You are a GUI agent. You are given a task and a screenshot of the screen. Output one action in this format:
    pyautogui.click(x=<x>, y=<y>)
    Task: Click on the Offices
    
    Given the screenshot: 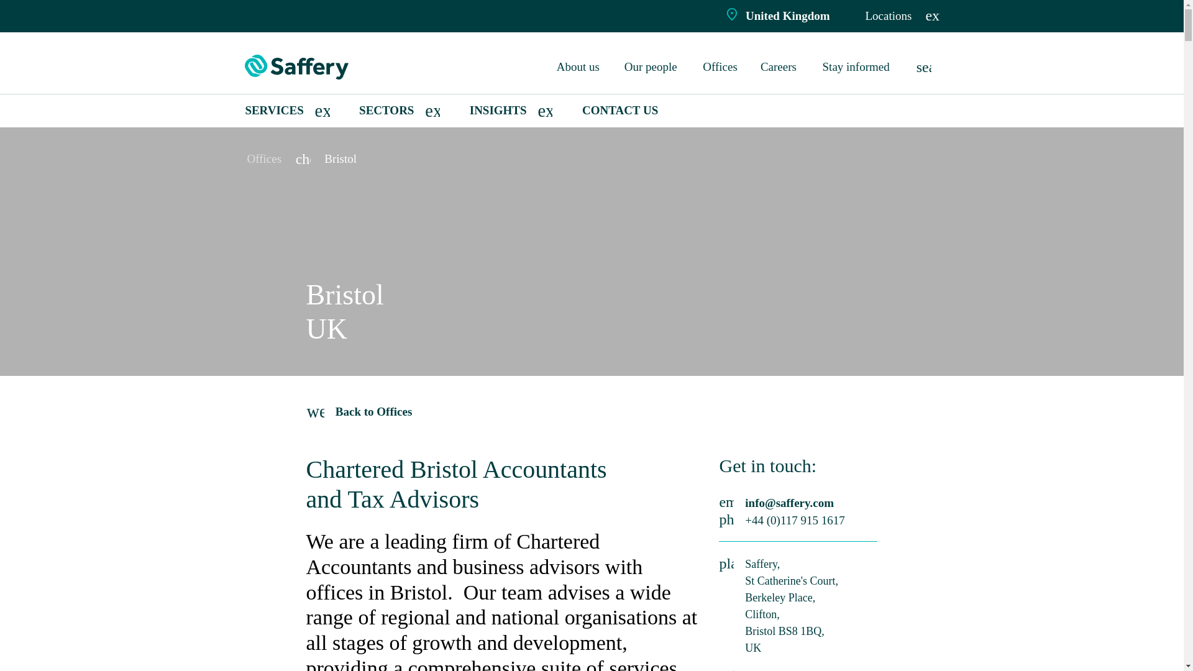 What is the action you would take?
    pyautogui.click(x=264, y=158)
    